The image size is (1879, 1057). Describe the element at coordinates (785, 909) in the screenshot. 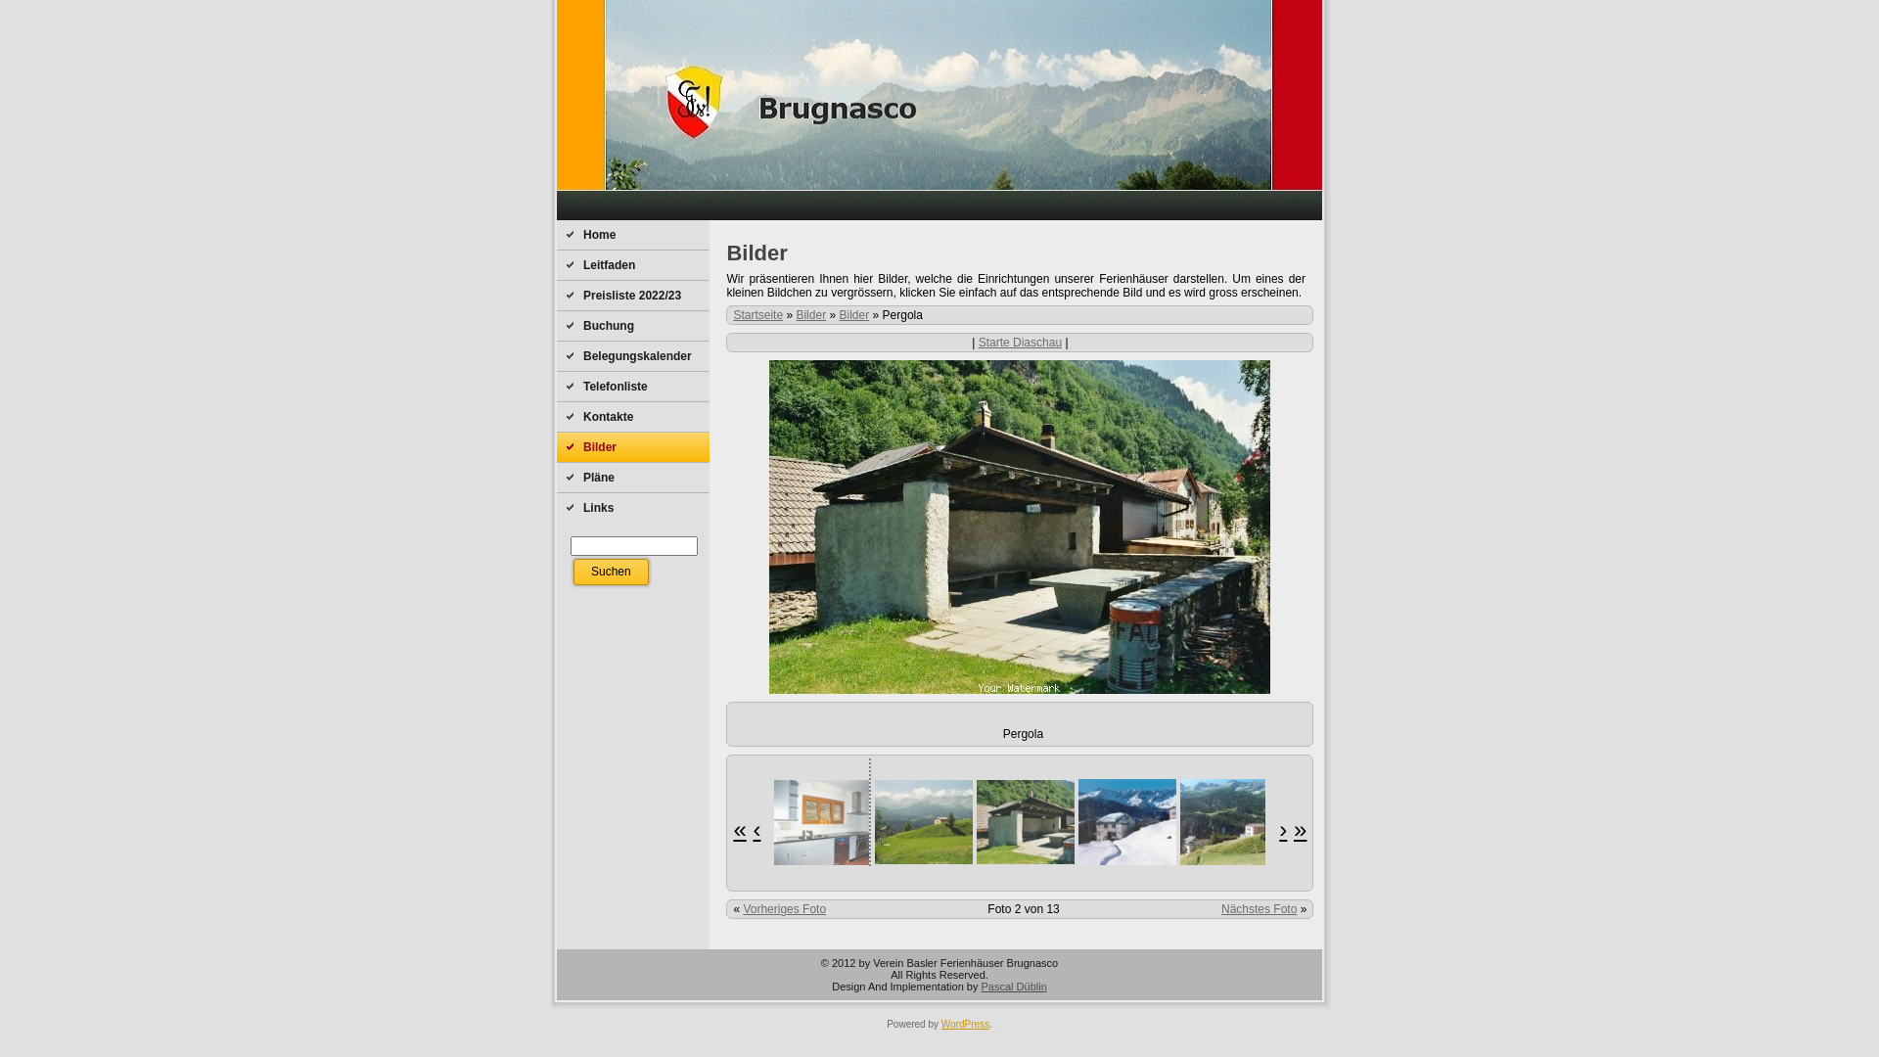

I see `Vorheriges Foto` at that location.